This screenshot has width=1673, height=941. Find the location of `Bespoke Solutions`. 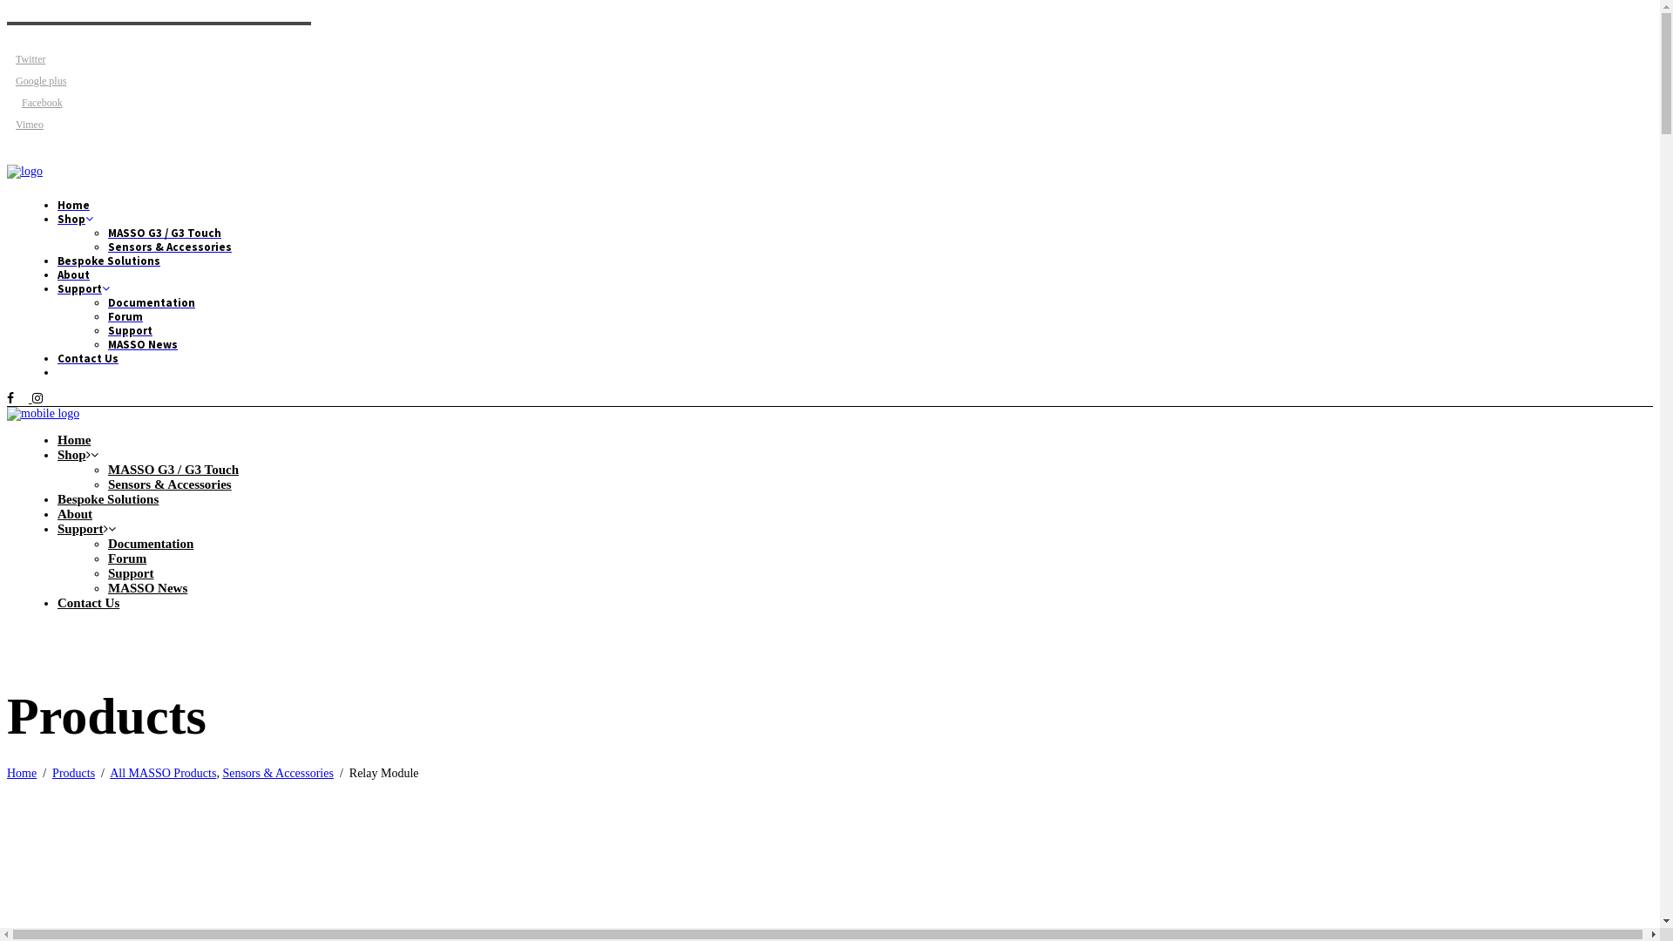

Bespoke Solutions is located at coordinates (109, 261).